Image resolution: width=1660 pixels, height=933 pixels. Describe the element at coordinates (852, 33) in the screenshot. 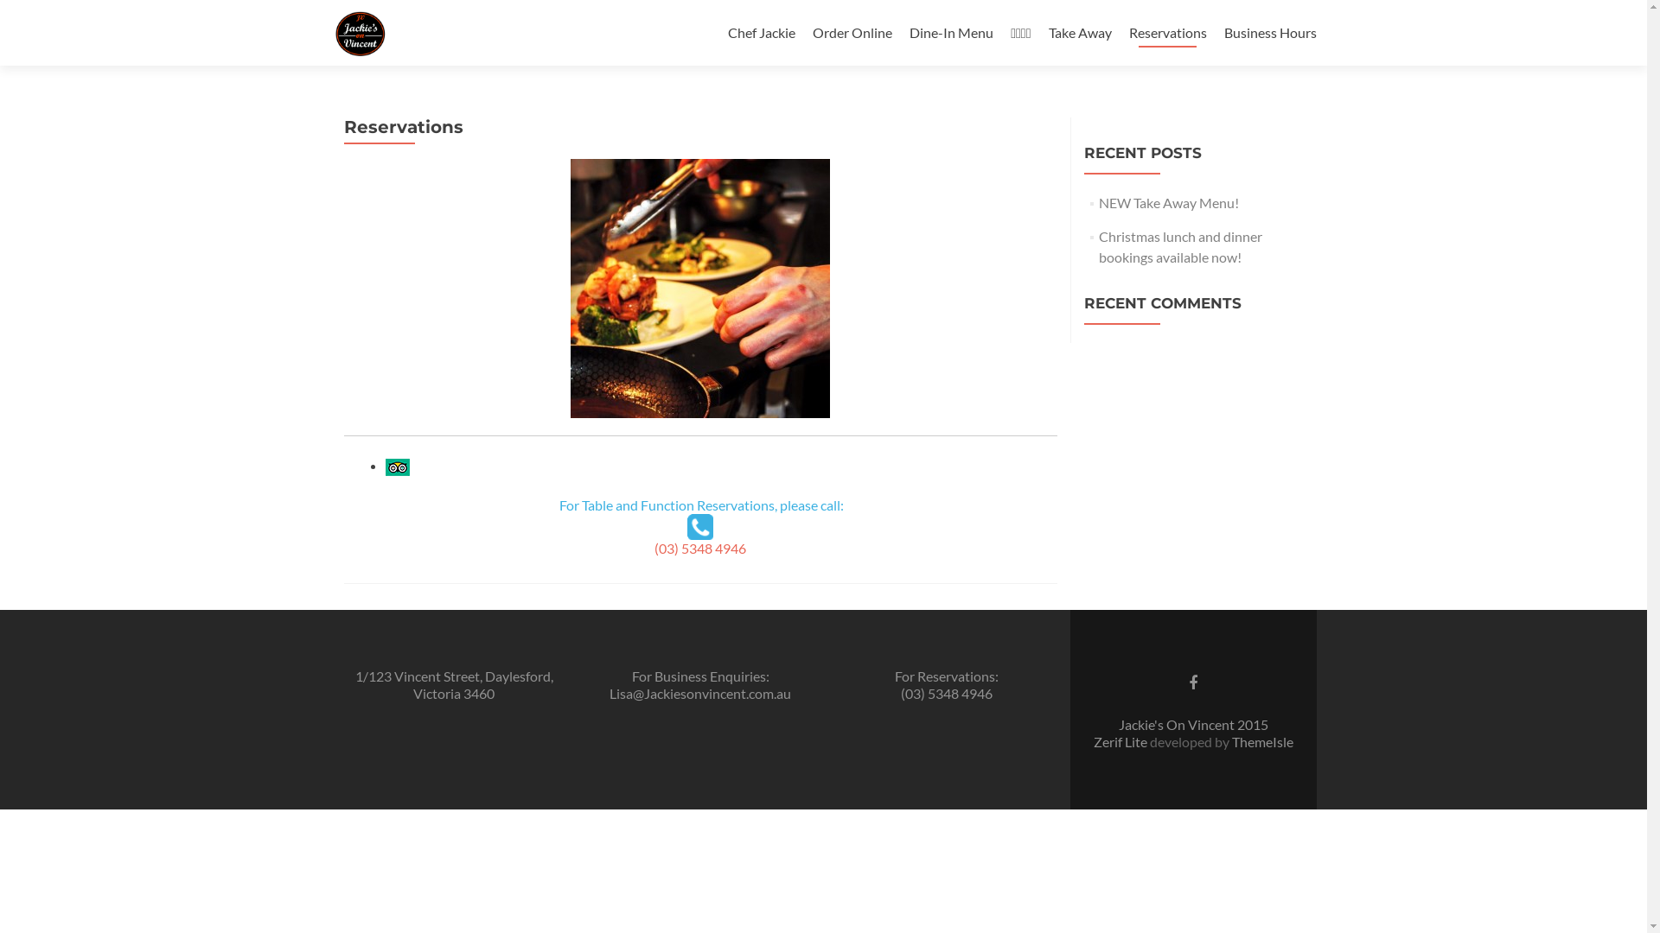

I see `Order Online` at that location.